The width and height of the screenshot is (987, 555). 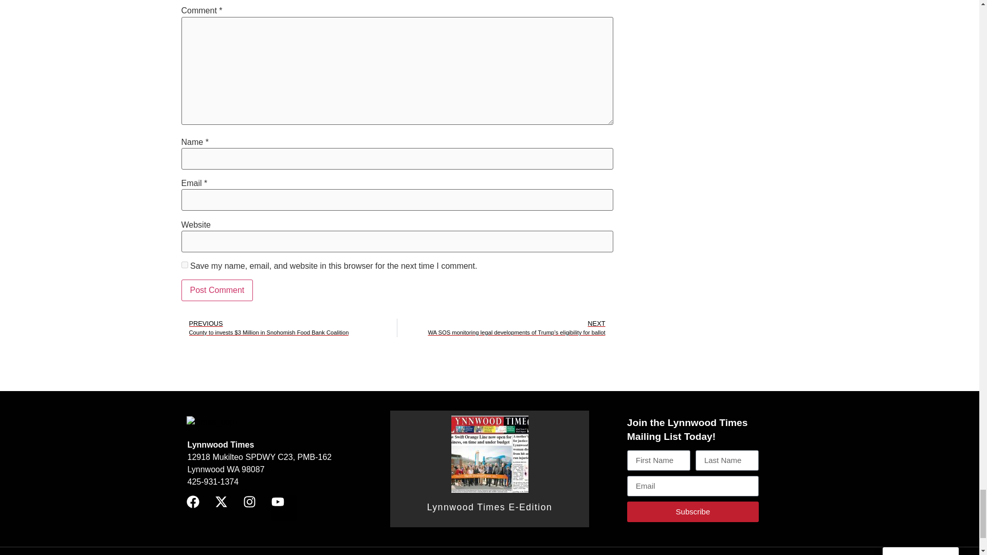 I want to click on Post Comment, so click(x=216, y=290).